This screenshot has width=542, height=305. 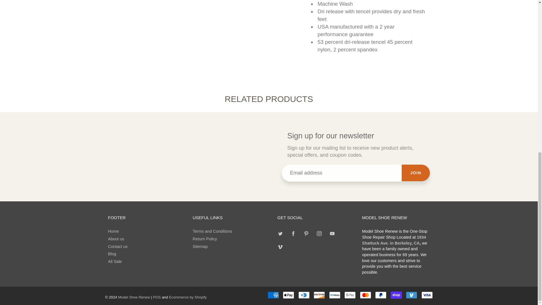 What do you see at coordinates (319, 233) in the screenshot?
I see `Instagram` at bounding box center [319, 233].